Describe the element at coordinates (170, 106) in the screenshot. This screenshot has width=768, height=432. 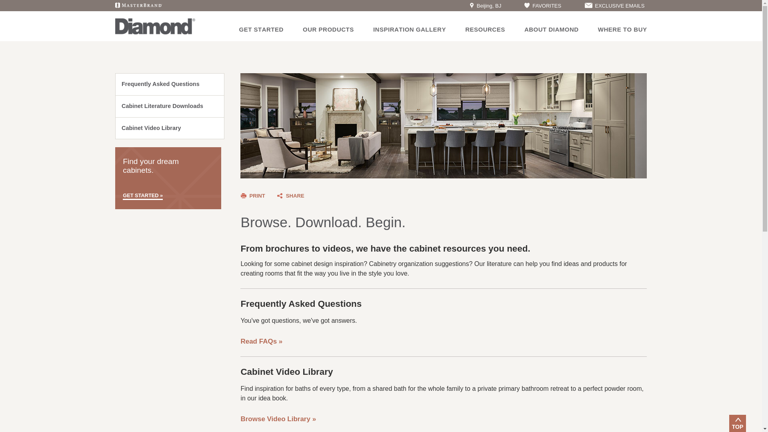
I see `Cabinet Literature Downloads` at that location.